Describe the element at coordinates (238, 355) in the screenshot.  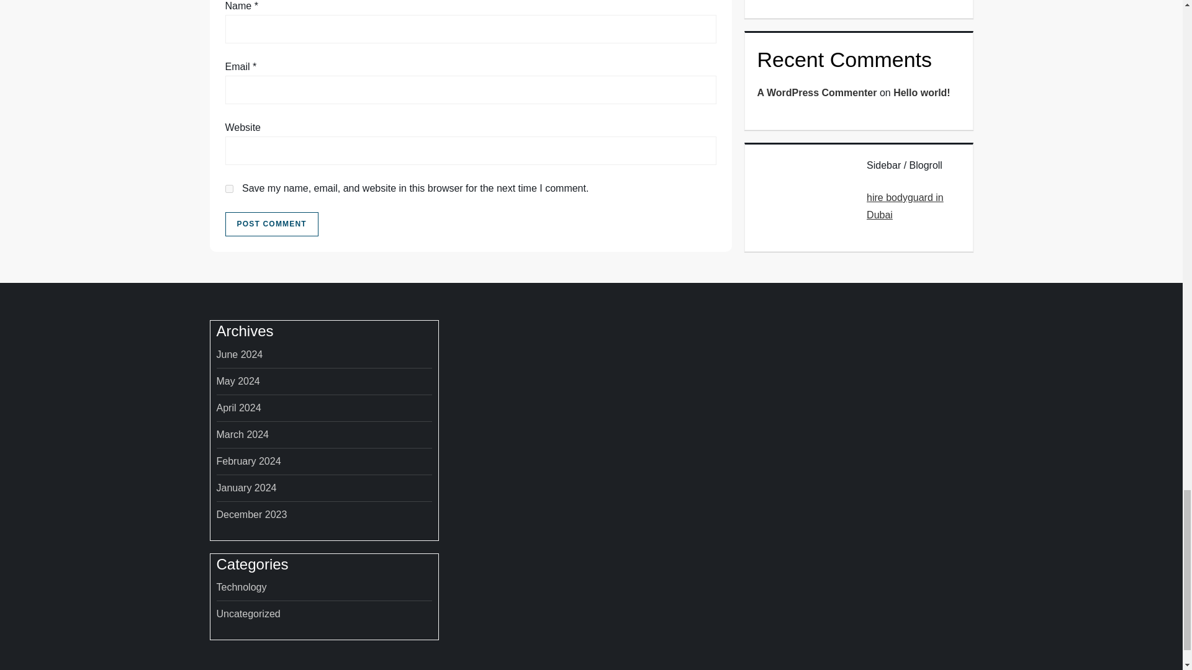
I see `June 2024` at that location.